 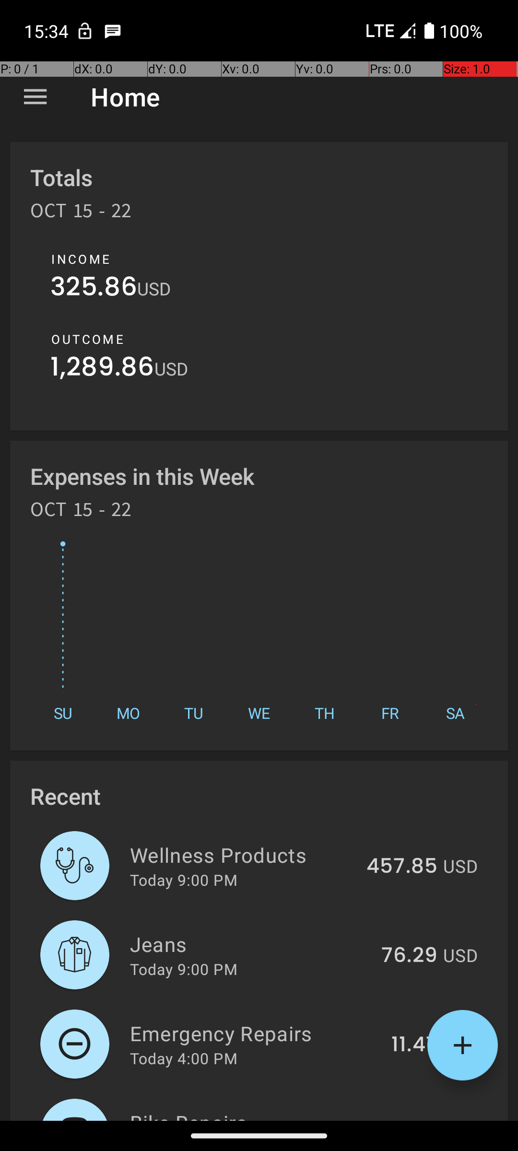 What do you see at coordinates (248, 1115) in the screenshot?
I see `Bike Repairs` at bounding box center [248, 1115].